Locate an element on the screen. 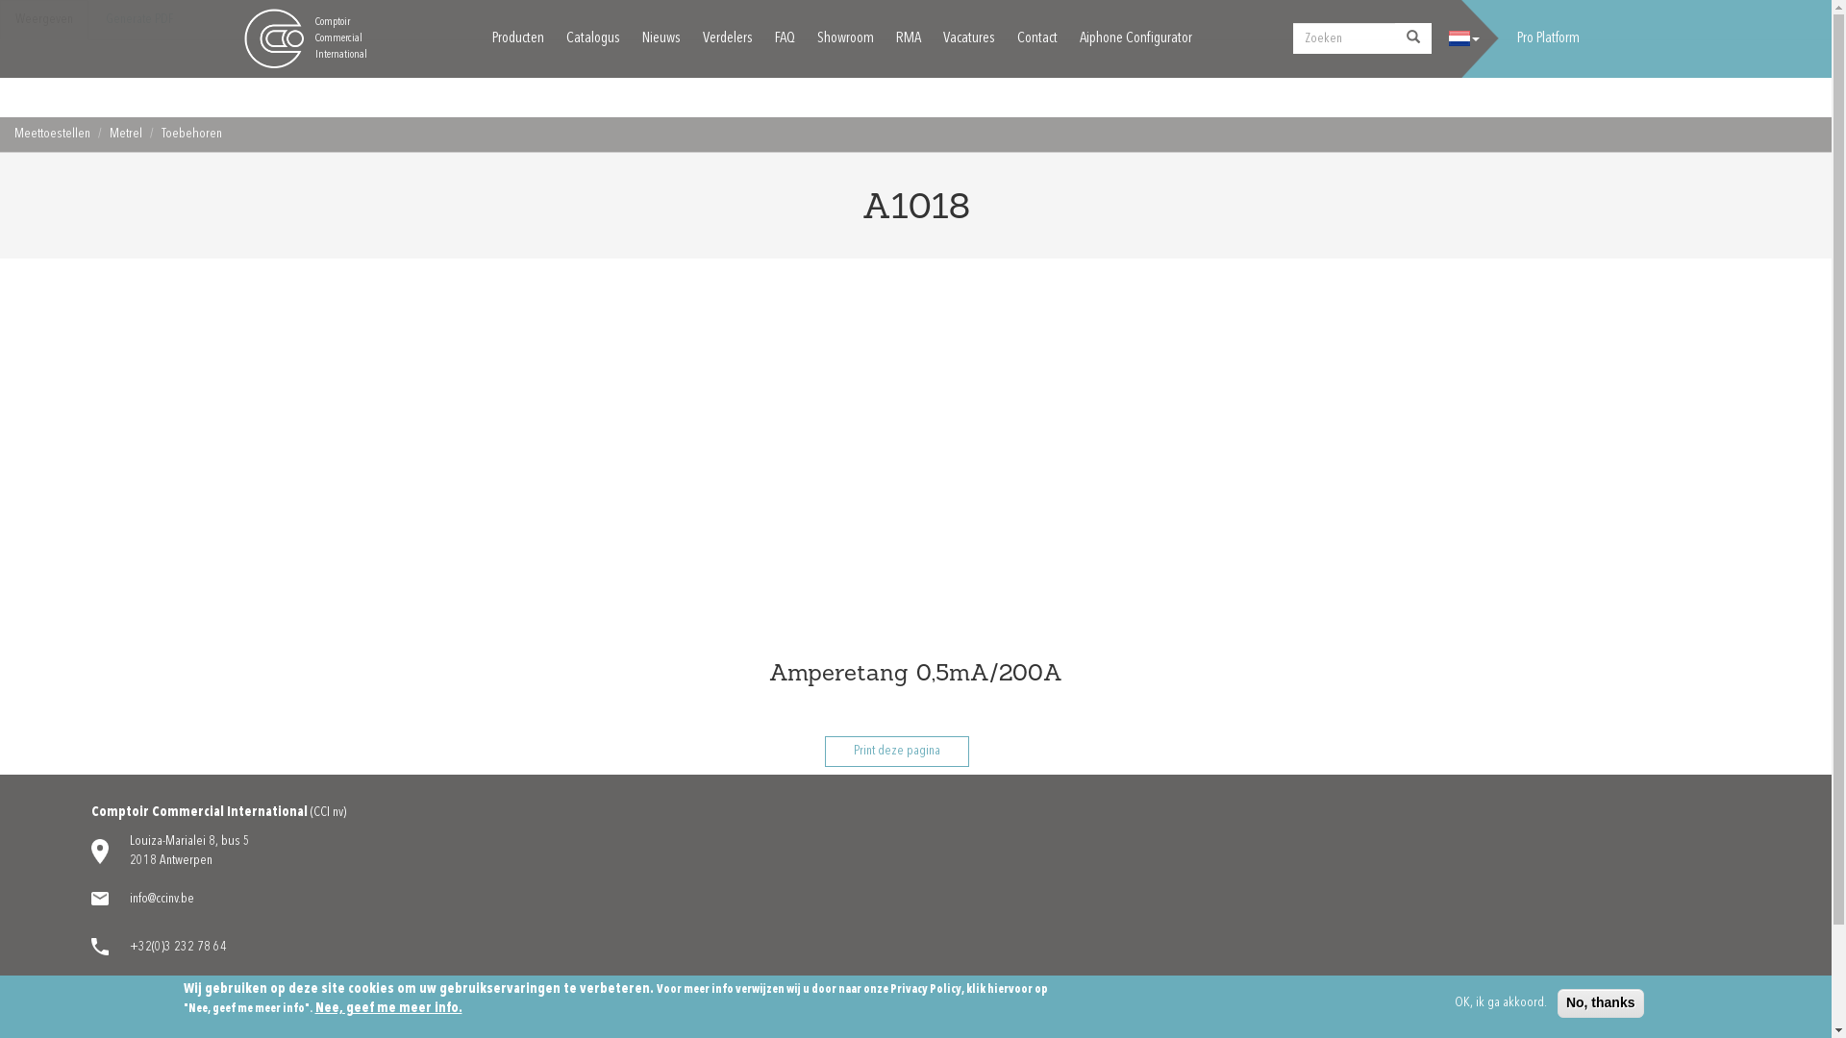 The height and width of the screenshot is (1038, 1846). Verdelers is located at coordinates (727, 38).